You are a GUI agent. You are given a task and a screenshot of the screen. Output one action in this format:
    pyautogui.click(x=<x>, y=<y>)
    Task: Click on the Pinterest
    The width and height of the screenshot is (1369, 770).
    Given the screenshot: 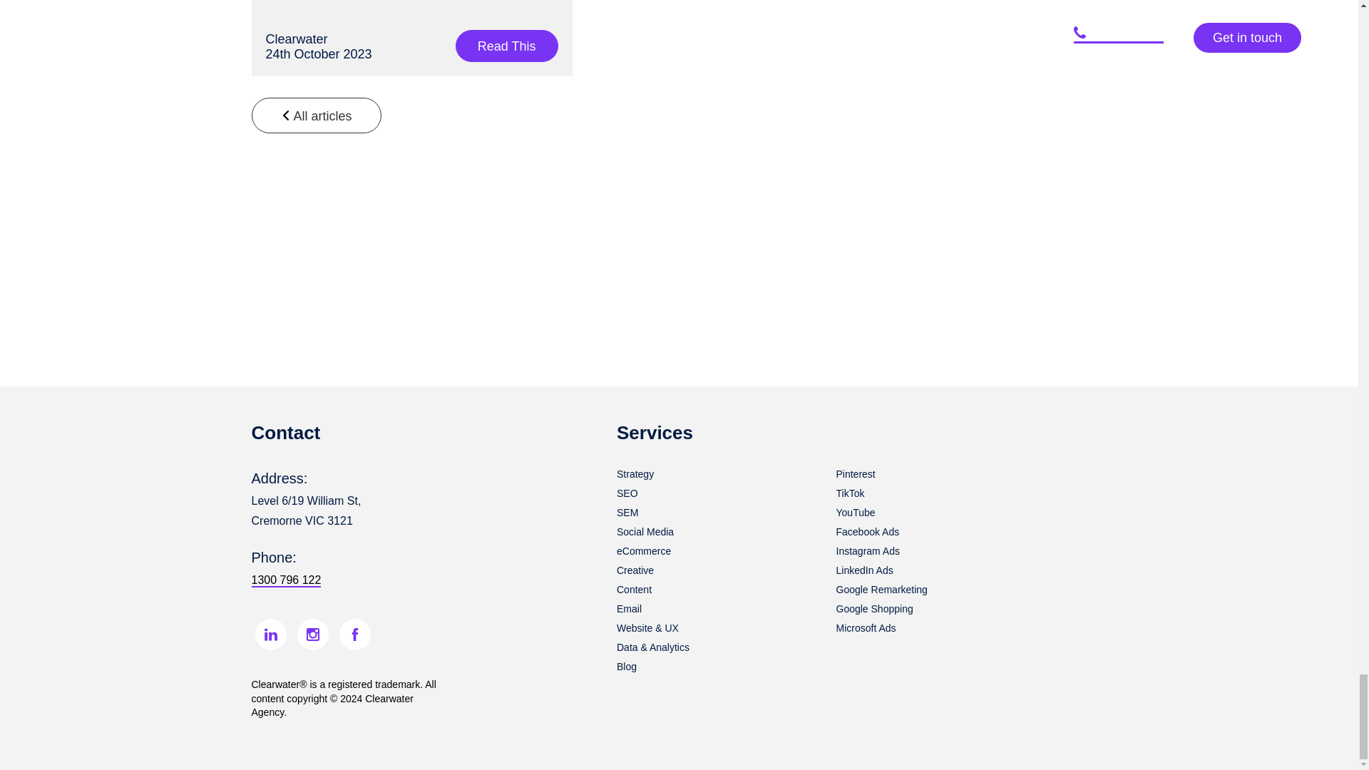 What is the action you would take?
    pyautogui.click(x=854, y=473)
    